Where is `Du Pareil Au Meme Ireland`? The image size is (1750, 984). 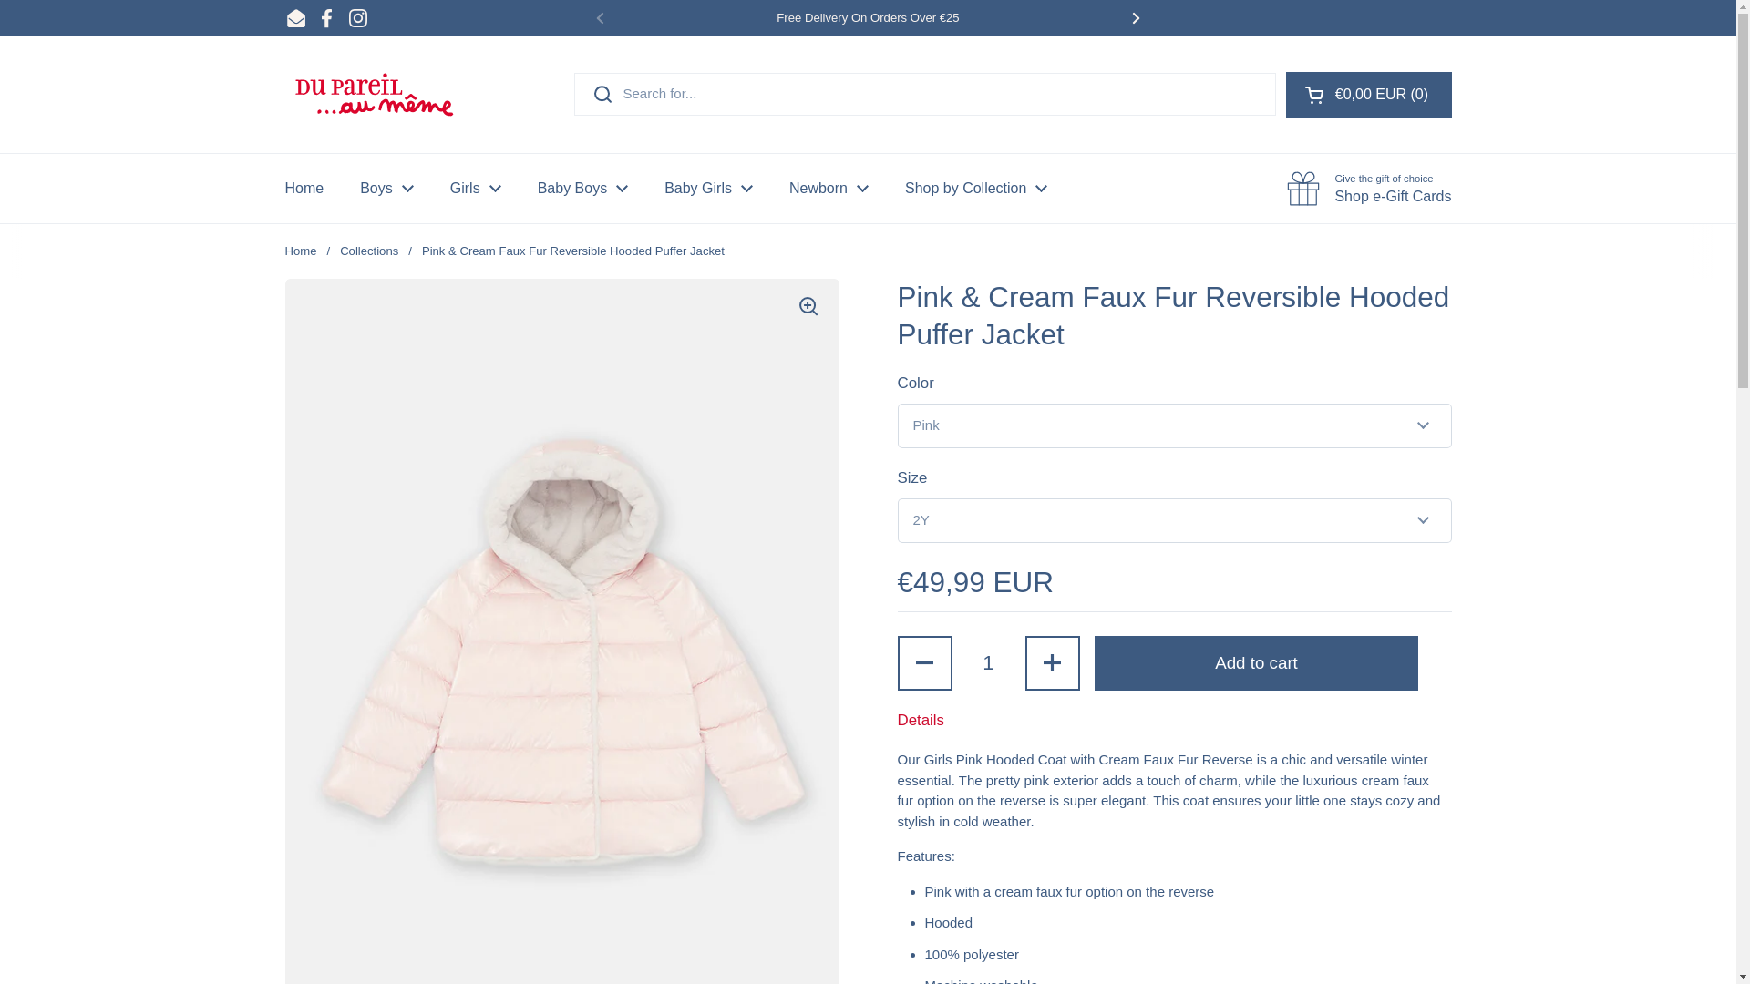
Du Pareil Au Meme Ireland is located at coordinates (374, 95).